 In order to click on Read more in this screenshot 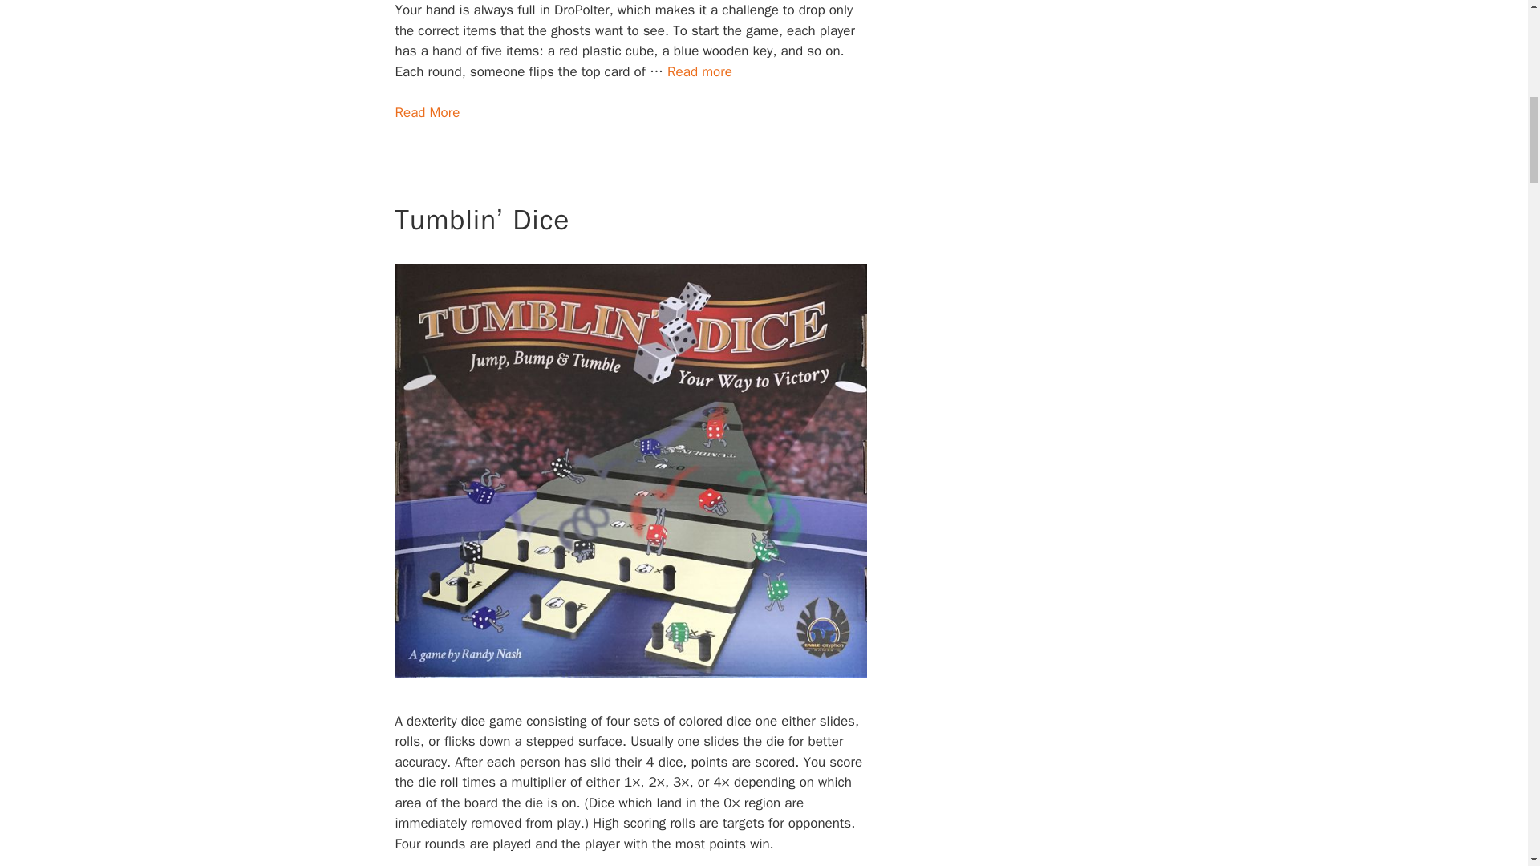, I will do `click(699, 71)`.